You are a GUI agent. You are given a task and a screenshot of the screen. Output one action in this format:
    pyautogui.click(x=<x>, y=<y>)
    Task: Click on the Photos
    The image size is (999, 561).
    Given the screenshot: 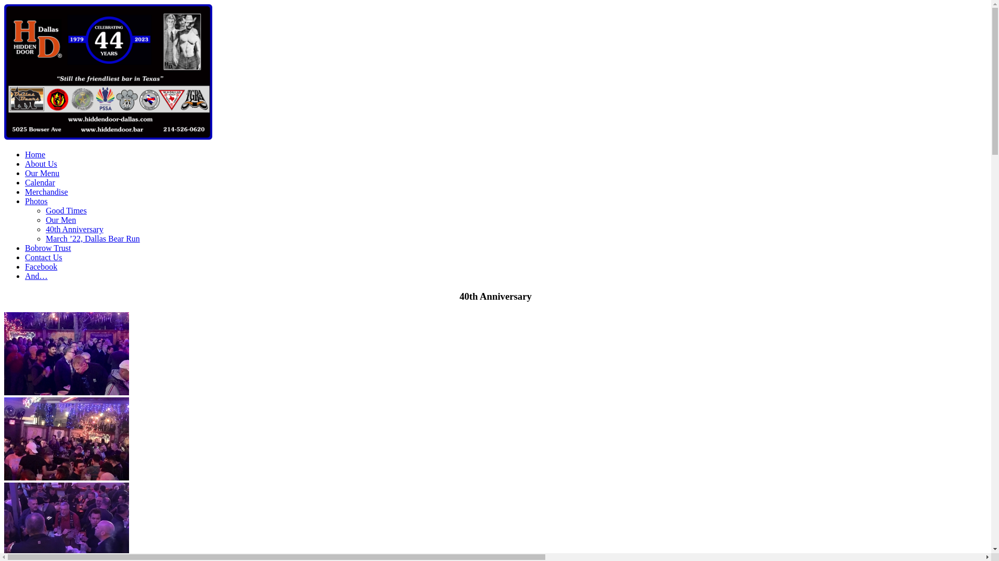 What is the action you would take?
    pyautogui.click(x=36, y=202)
    